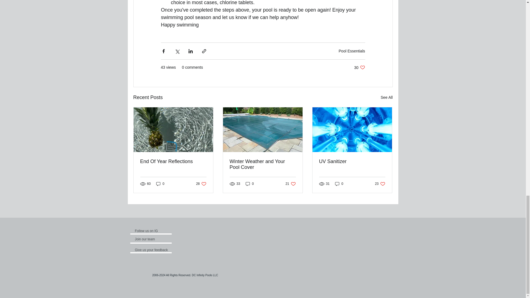  Describe the element at coordinates (263, 164) in the screenshot. I see `Pool Essentials` at that location.